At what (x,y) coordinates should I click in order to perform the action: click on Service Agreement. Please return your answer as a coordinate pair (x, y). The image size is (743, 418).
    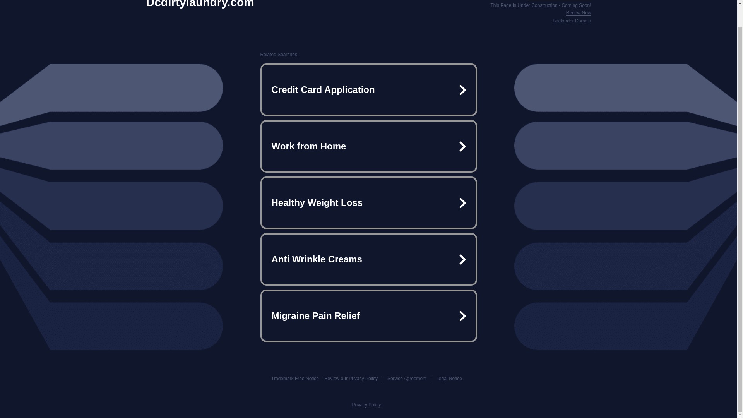
    Looking at the image, I should click on (407, 378).